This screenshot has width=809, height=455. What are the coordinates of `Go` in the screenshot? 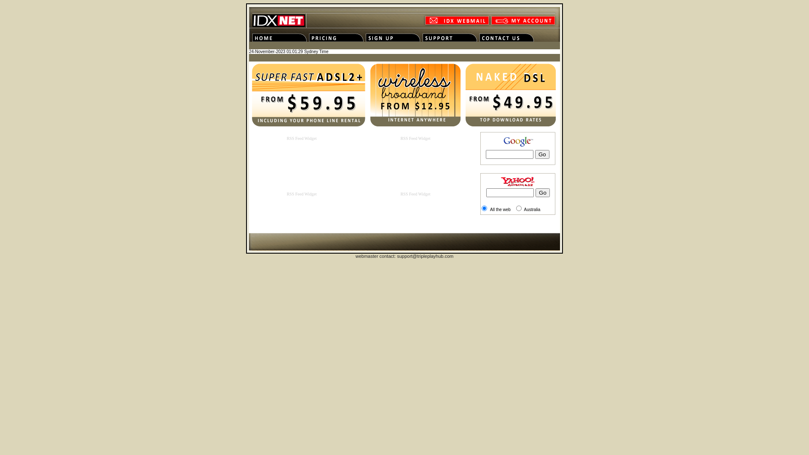 It's located at (543, 193).